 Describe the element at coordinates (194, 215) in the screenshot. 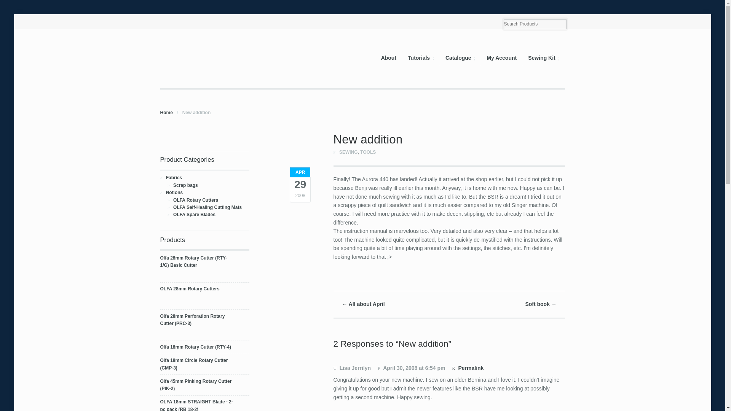

I see `OLFA Spare Blades` at that location.